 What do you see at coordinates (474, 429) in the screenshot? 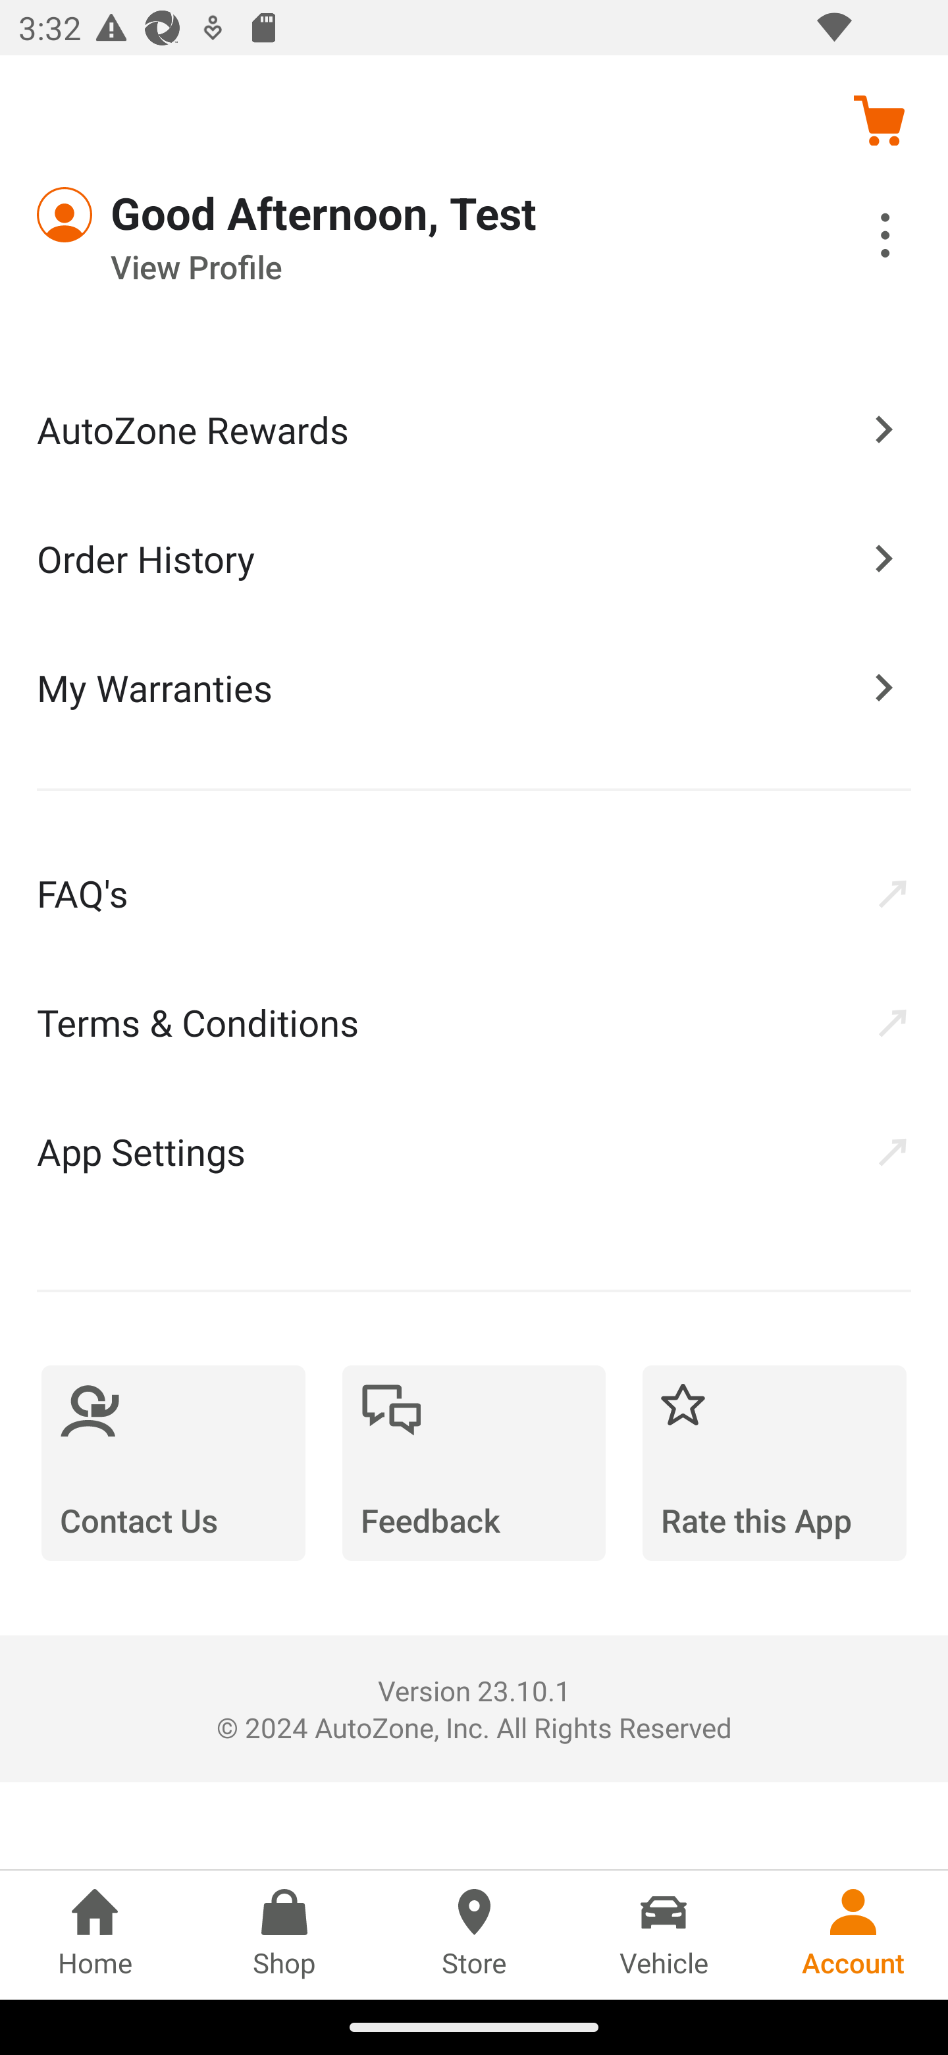
I see `AutoZone Rewards ` at bounding box center [474, 429].